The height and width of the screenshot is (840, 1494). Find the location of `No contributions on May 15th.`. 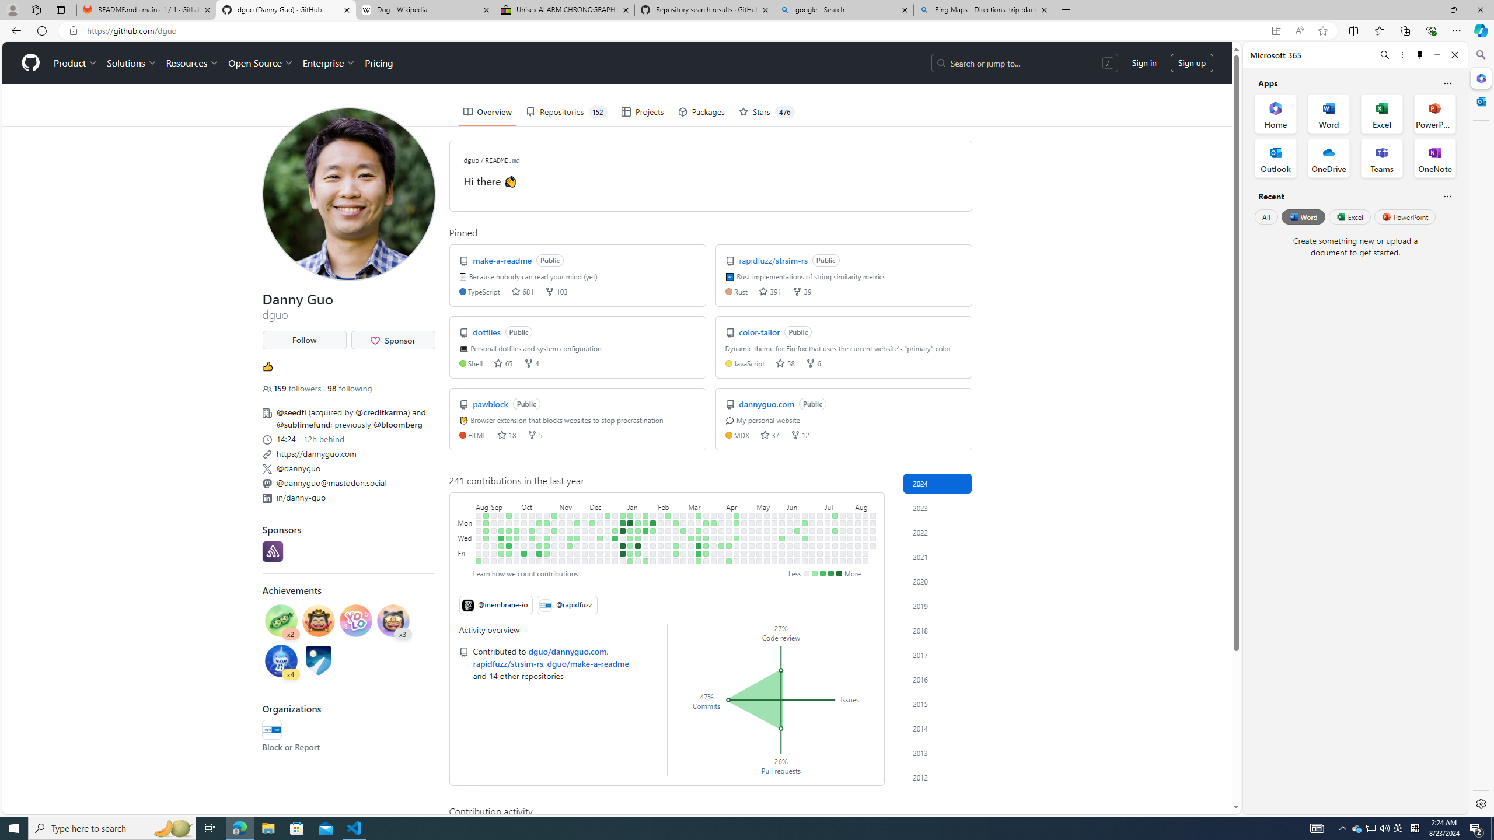

No contributions on May 15th. is located at coordinates (767, 538).